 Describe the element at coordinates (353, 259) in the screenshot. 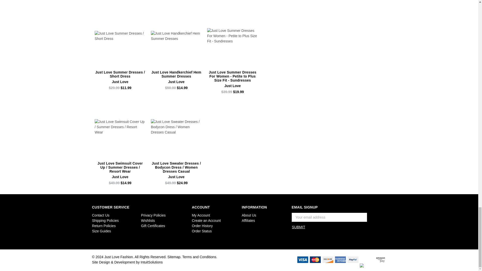

I see `We accept Paypal Paypal logo` at that location.